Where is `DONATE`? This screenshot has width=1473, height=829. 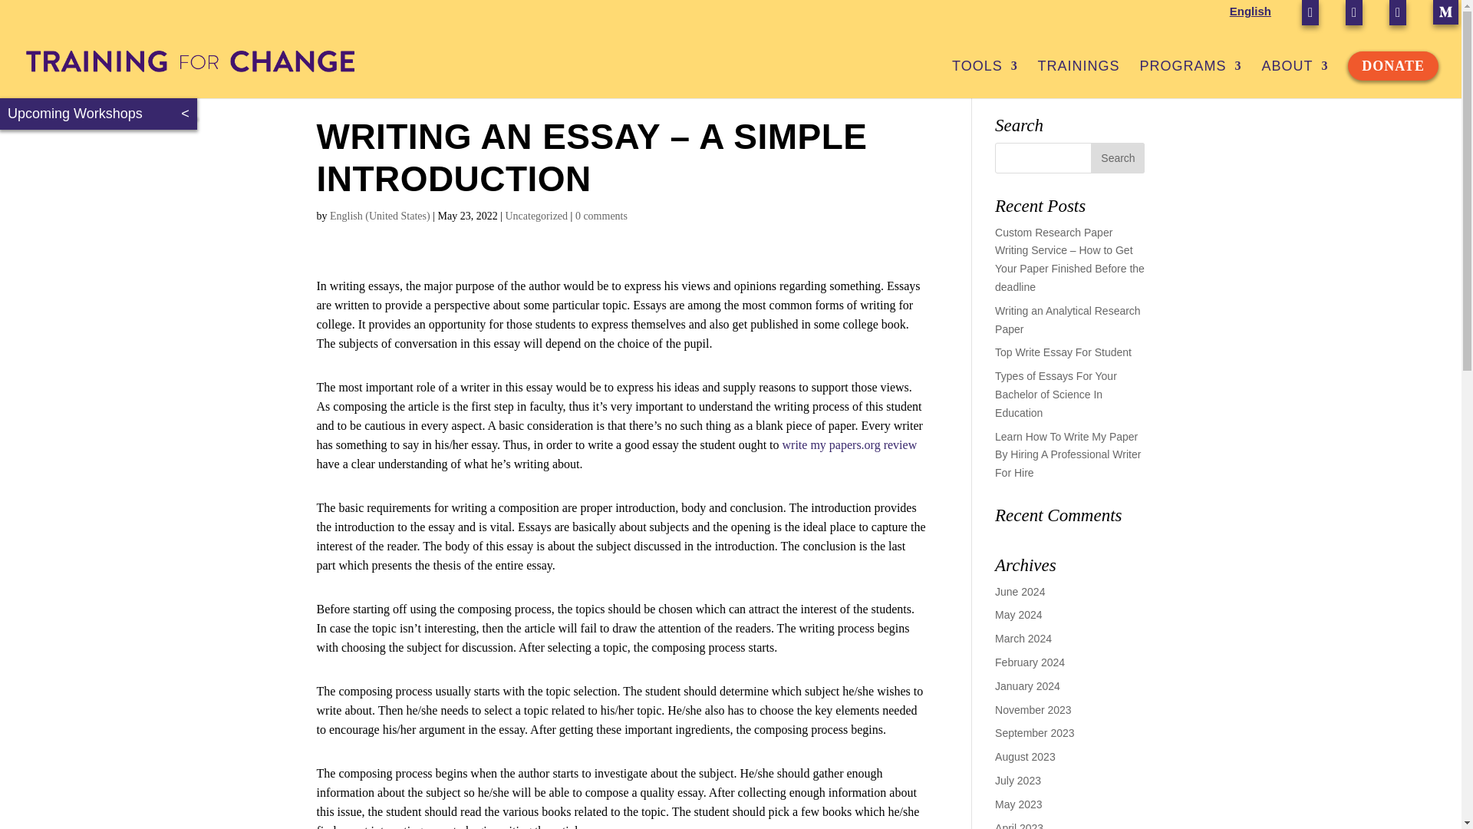 DONATE is located at coordinates (1392, 66).